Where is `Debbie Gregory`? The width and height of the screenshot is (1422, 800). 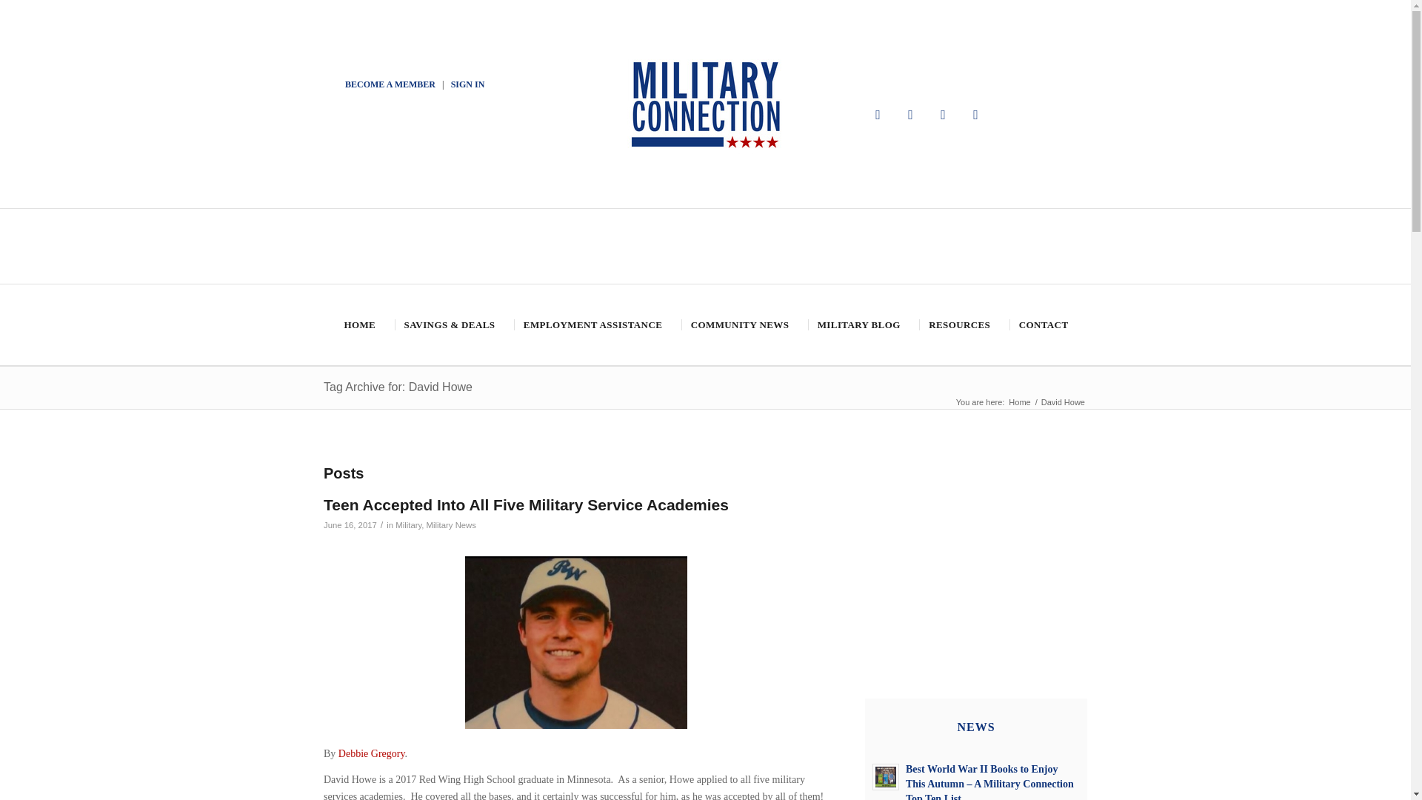
Debbie Gregory is located at coordinates (372, 753).